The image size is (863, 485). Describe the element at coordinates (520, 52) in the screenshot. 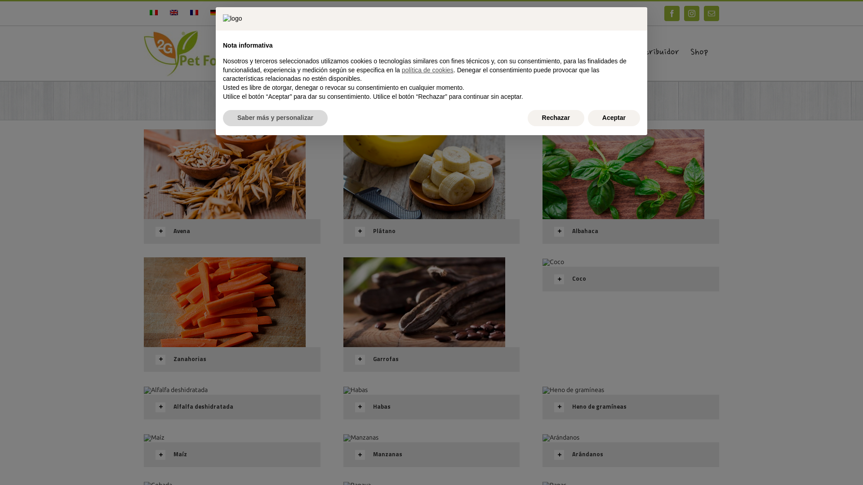

I see `Productos` at that location.